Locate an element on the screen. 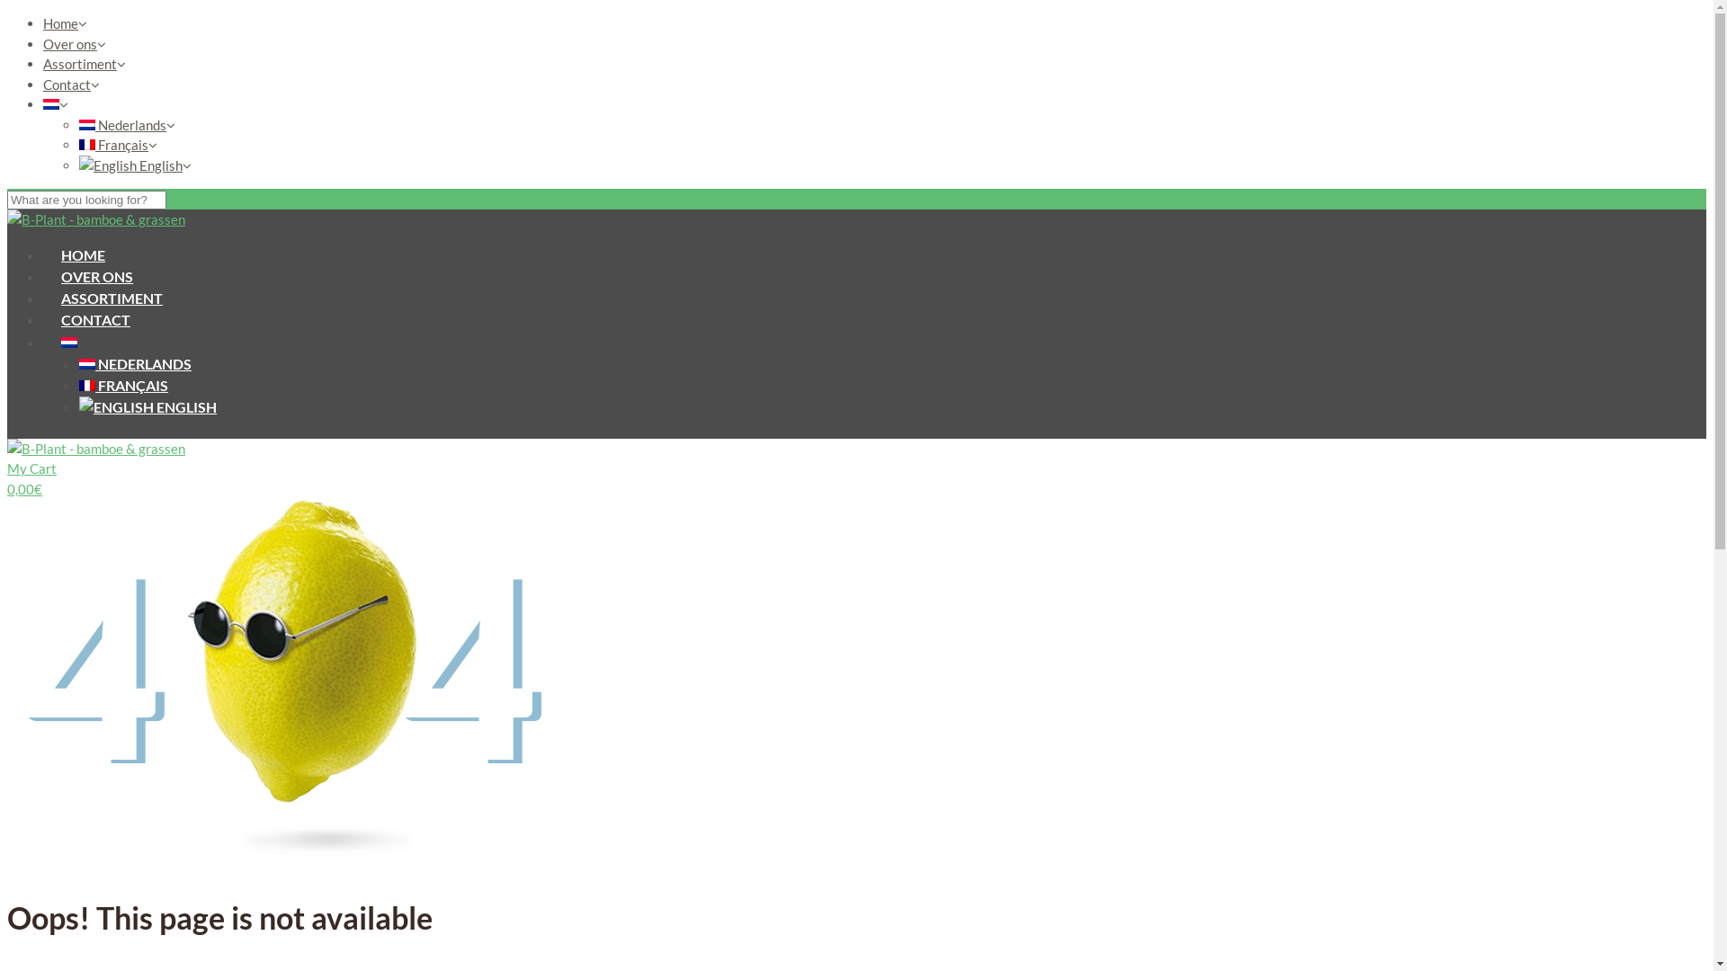 This screenshot has height=971, width=1727. CONTACT is located at coordinates (95, 318).